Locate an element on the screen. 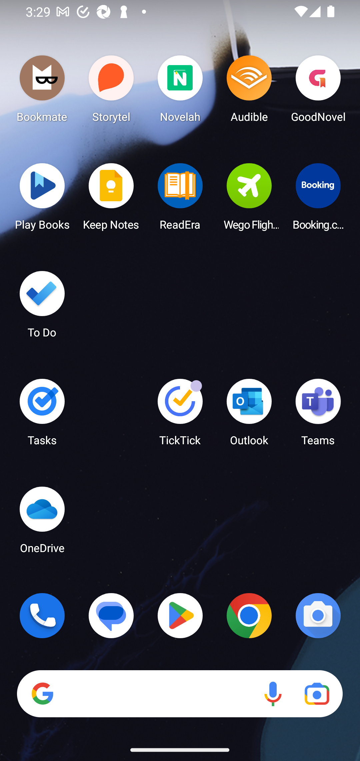 This screenshot has width=360, height=761. Messages is located at coordinates (111, 615).